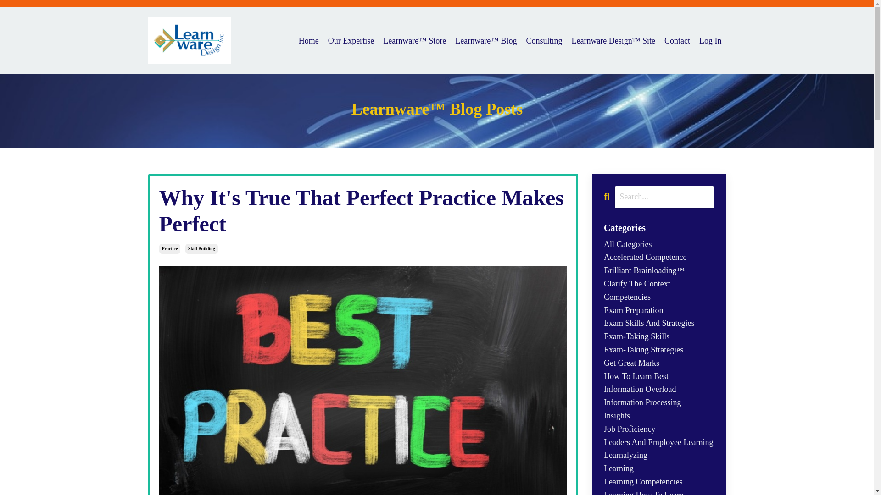 The image size is (881, 495). I want to click on Home, so click(308, 40).